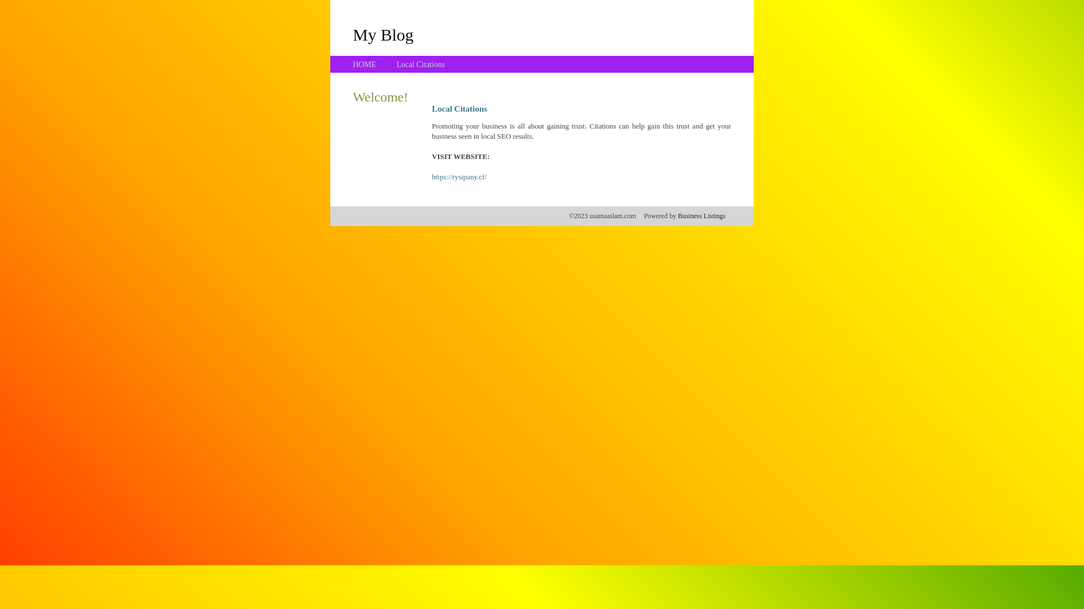  I want to click on Local Citations, so click(421, 64).